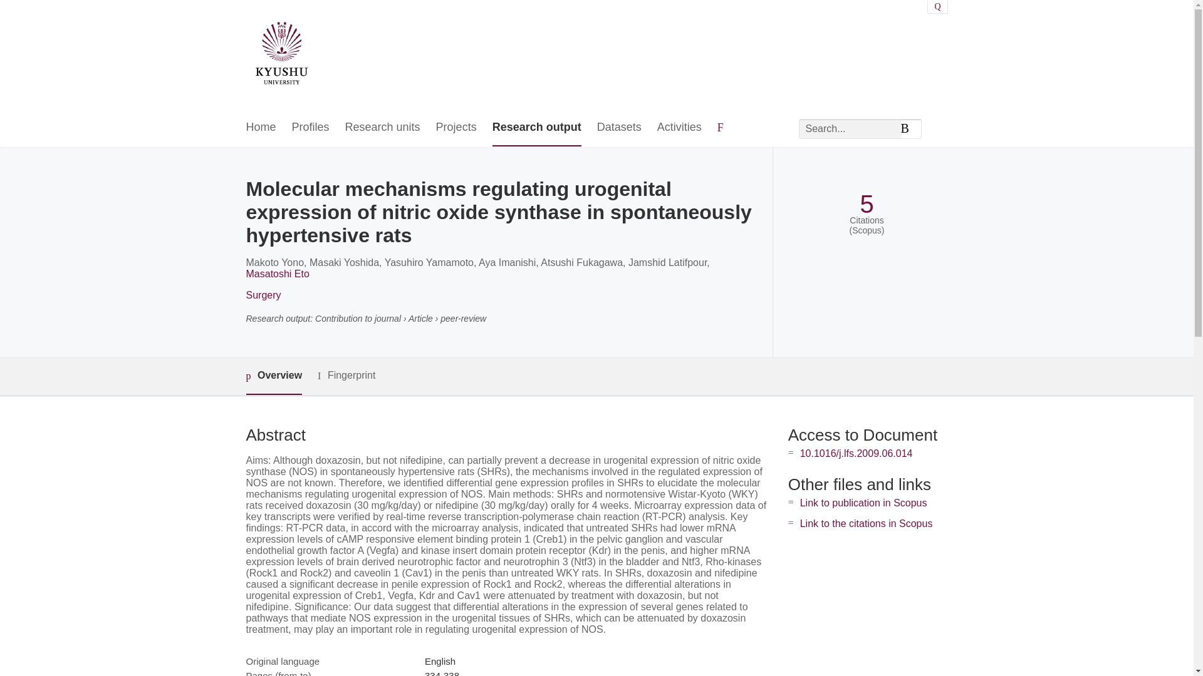 The image size is (1203, 676). What do you see at coordinates (277, 274) in the screenshot?
I see `Masatoshi Eto` at bounding box center [277, 274].